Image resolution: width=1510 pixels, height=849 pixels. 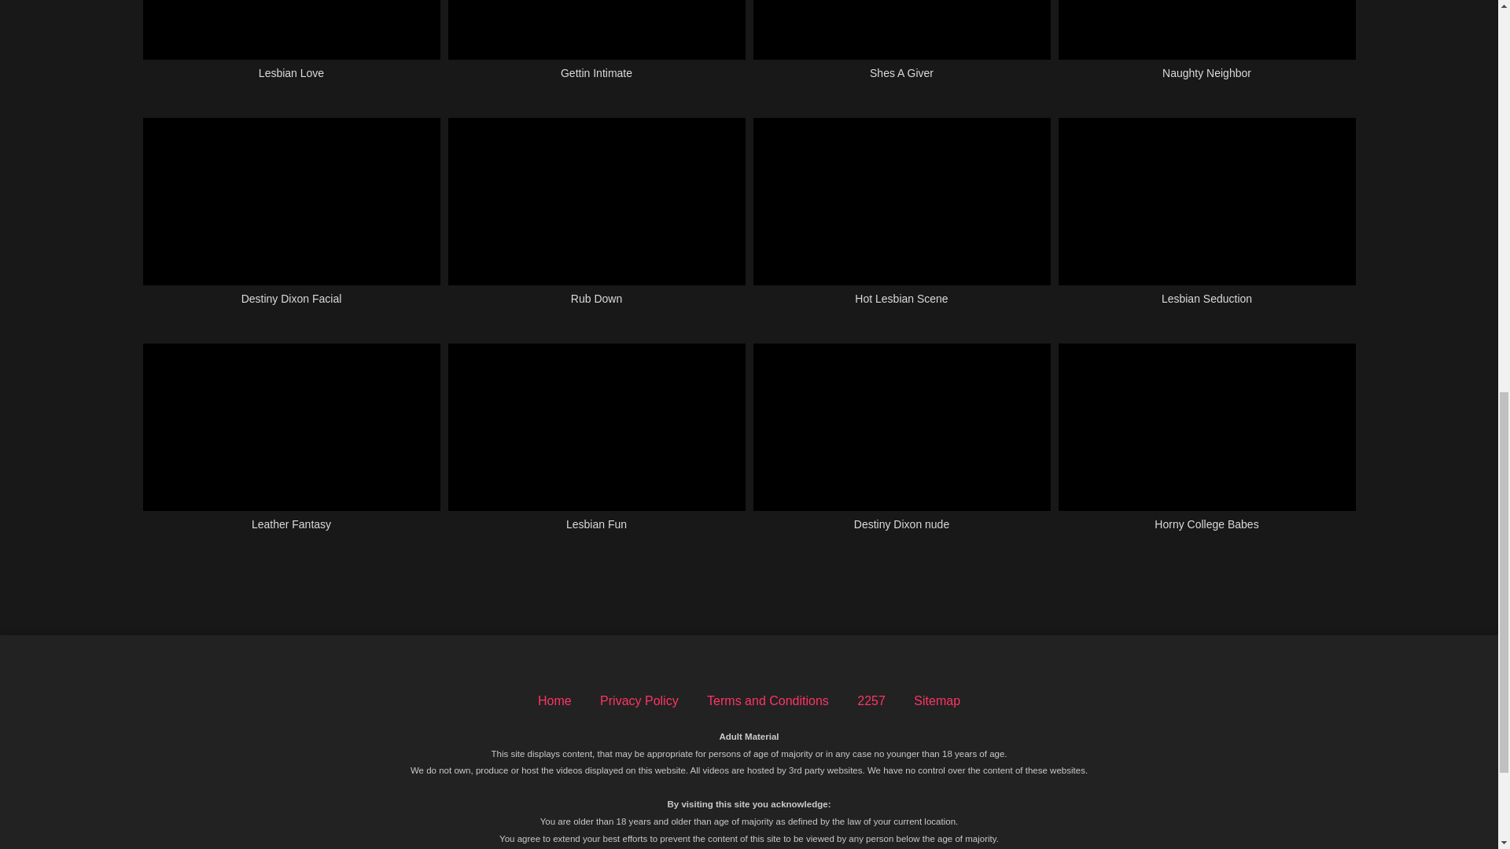 I want to click on Destiny Dixon nude, so click(x=902, y=447).